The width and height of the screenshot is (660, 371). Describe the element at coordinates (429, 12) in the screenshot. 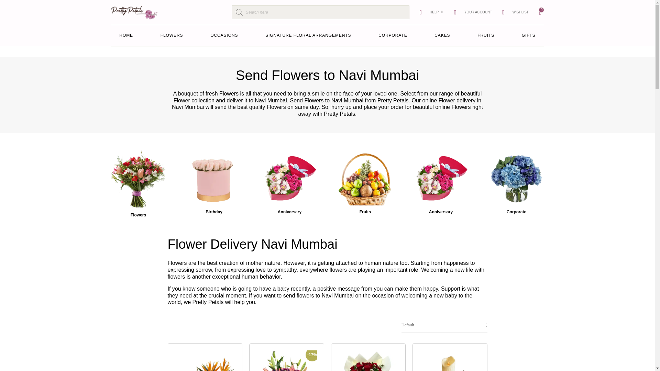

I see `HELP` at that location.